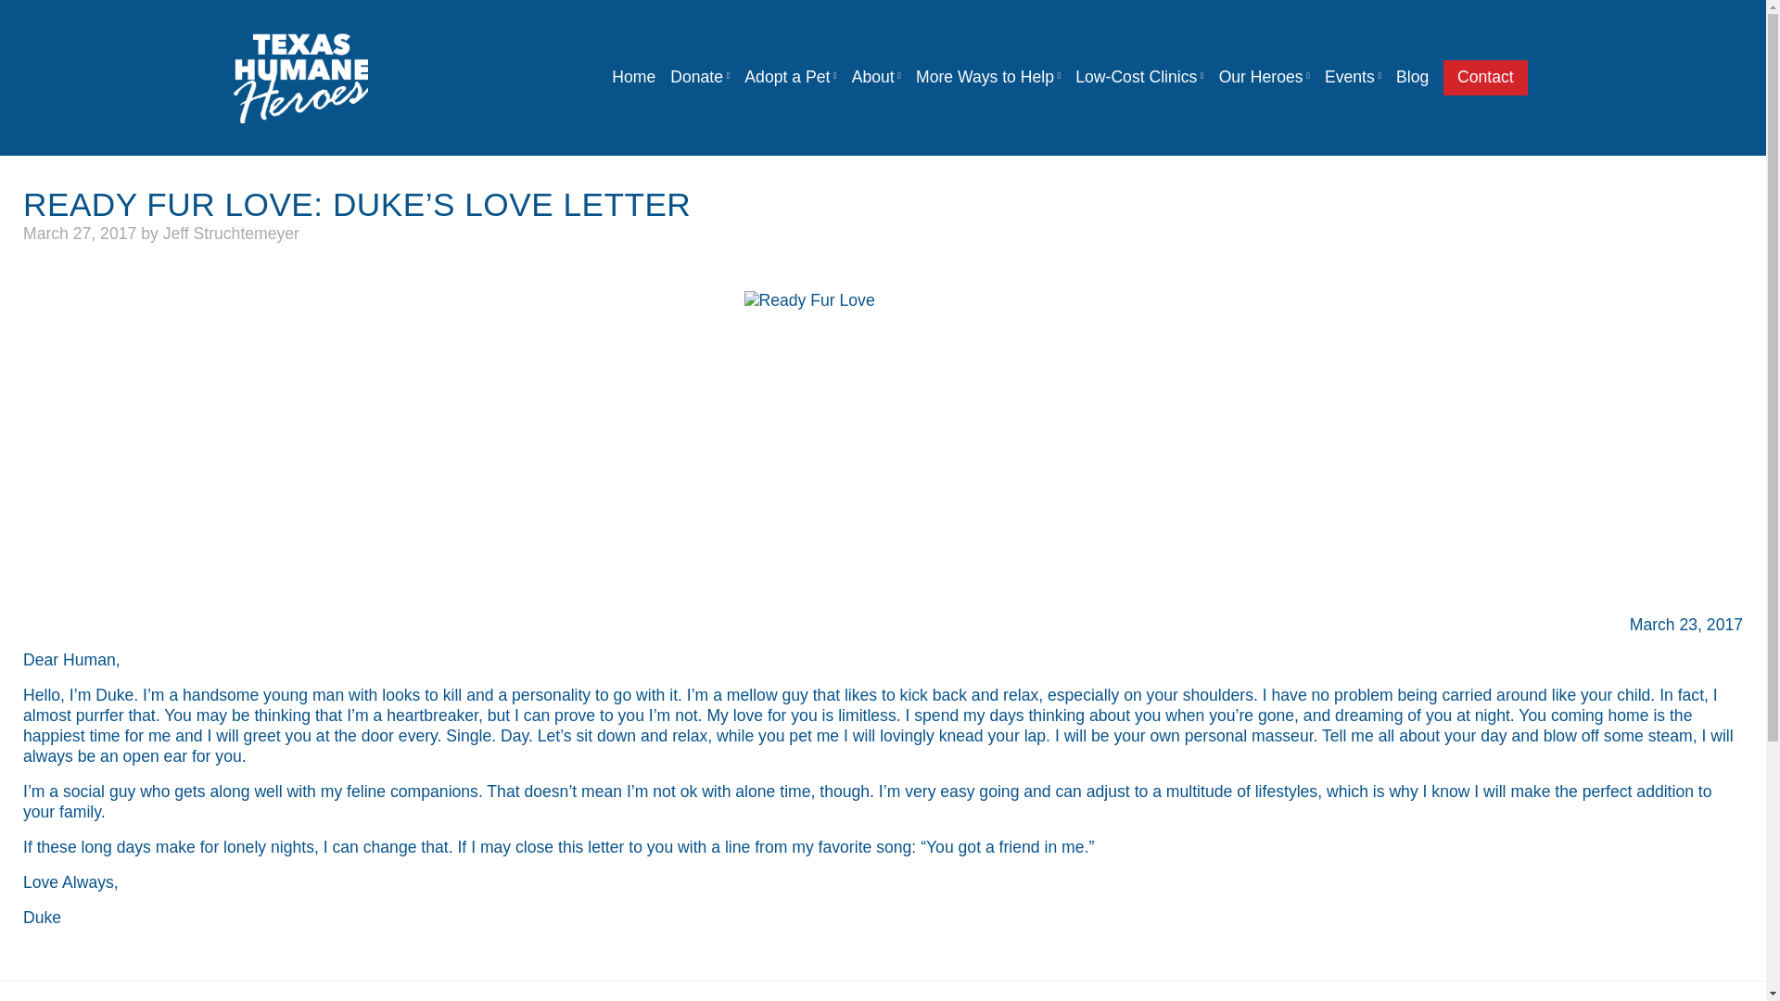  I want to click on Blog, so click(1412, 77).